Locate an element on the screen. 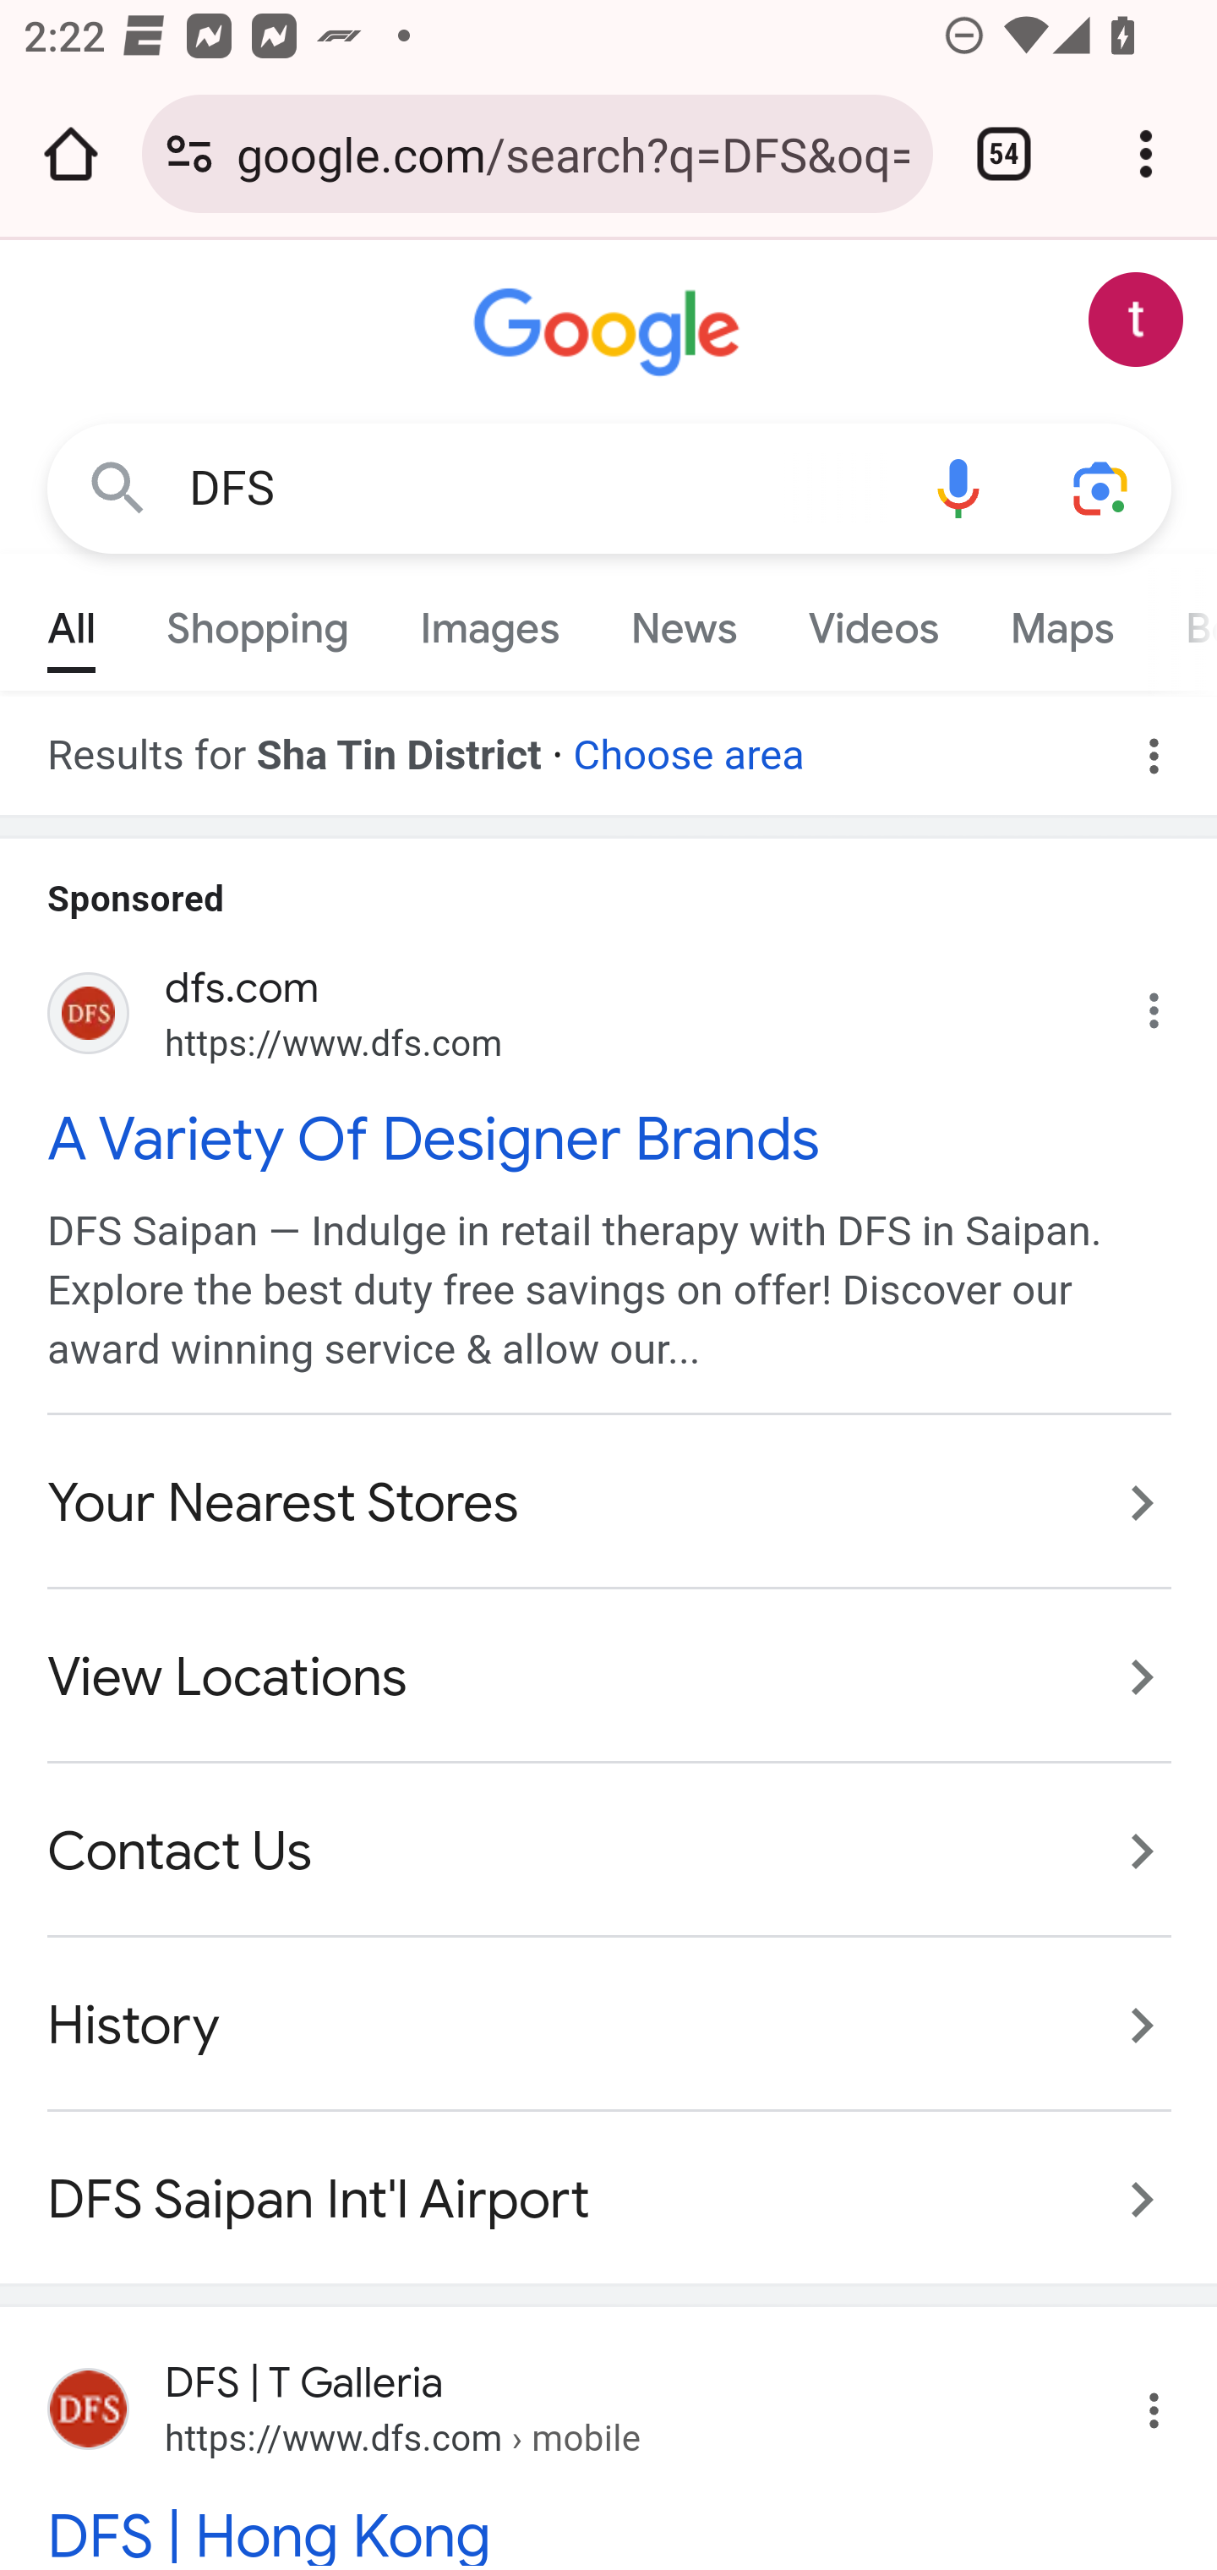 Image resolution: width=1217 pixels, height=2570 pixels. View Locations is located at coordinates (610, 1677).